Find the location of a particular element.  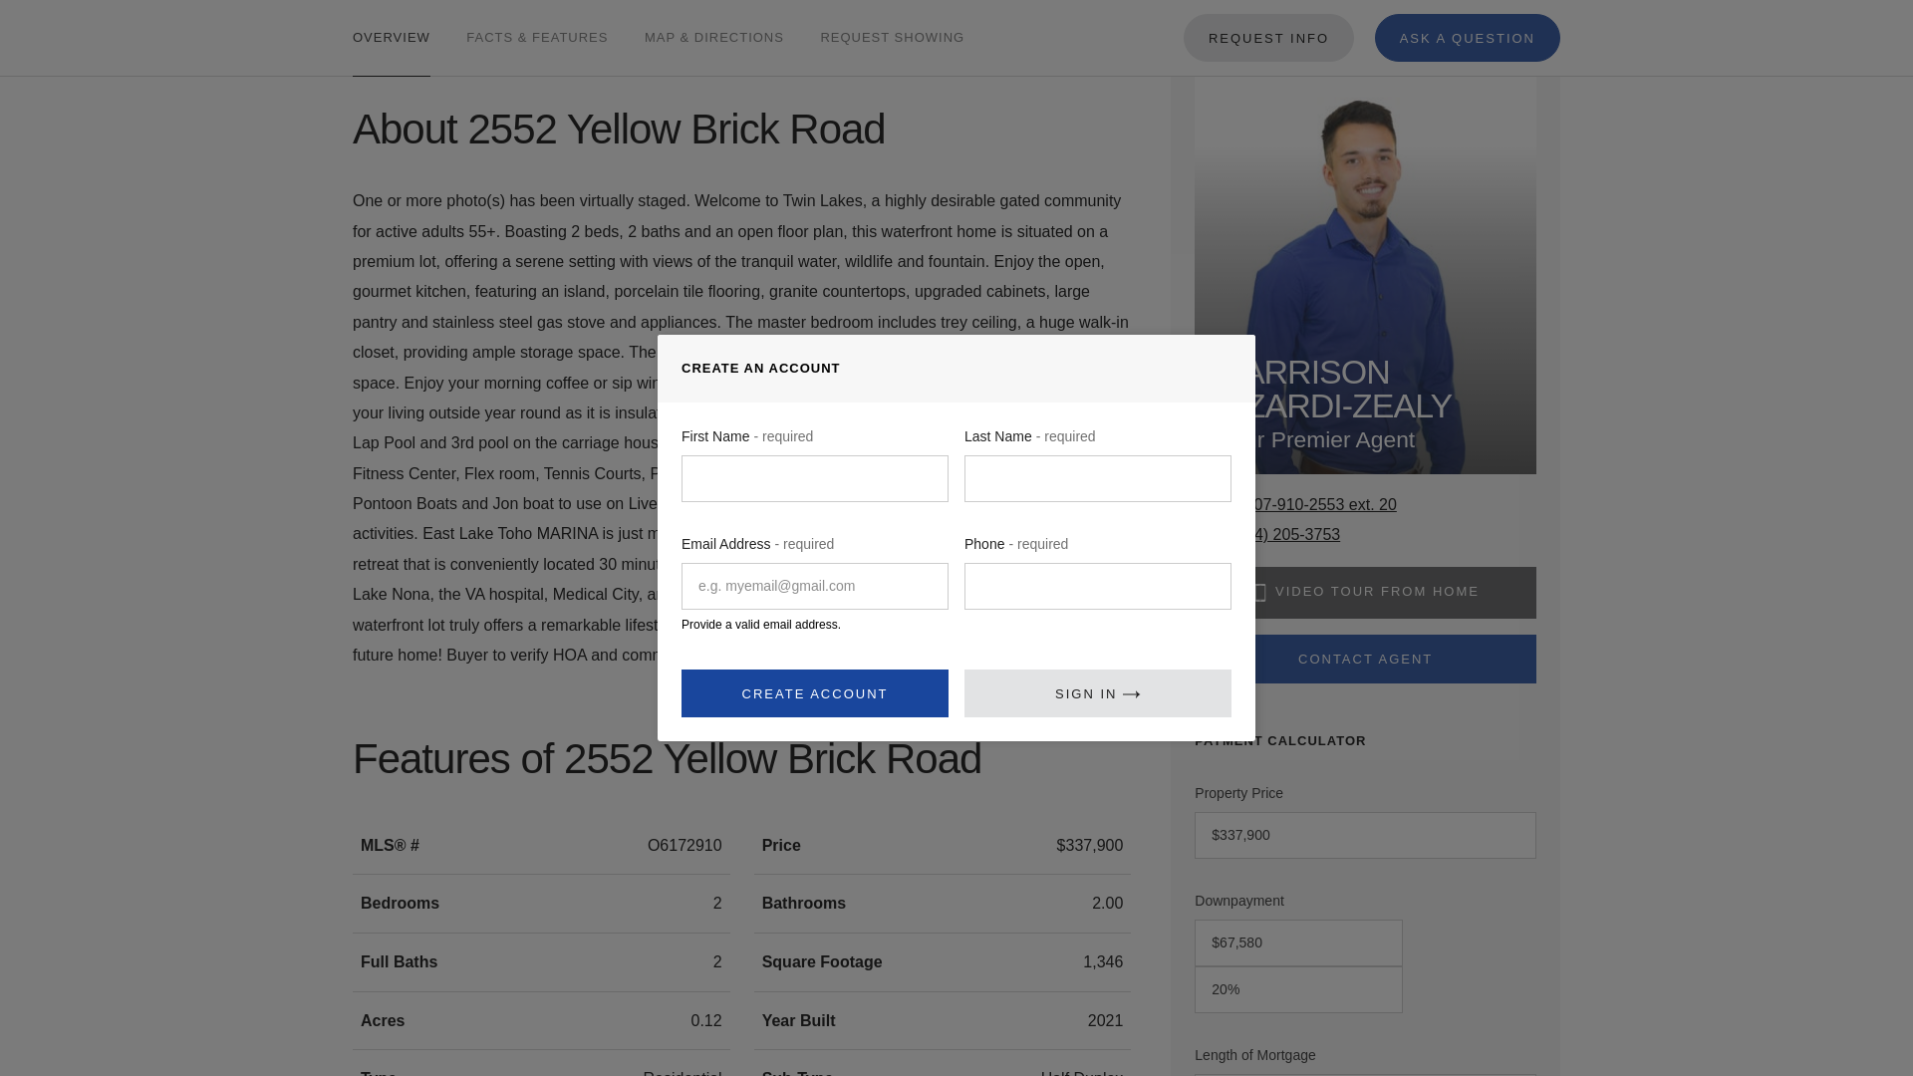

MOBILE ICON is located at coordinates (1259, 592).